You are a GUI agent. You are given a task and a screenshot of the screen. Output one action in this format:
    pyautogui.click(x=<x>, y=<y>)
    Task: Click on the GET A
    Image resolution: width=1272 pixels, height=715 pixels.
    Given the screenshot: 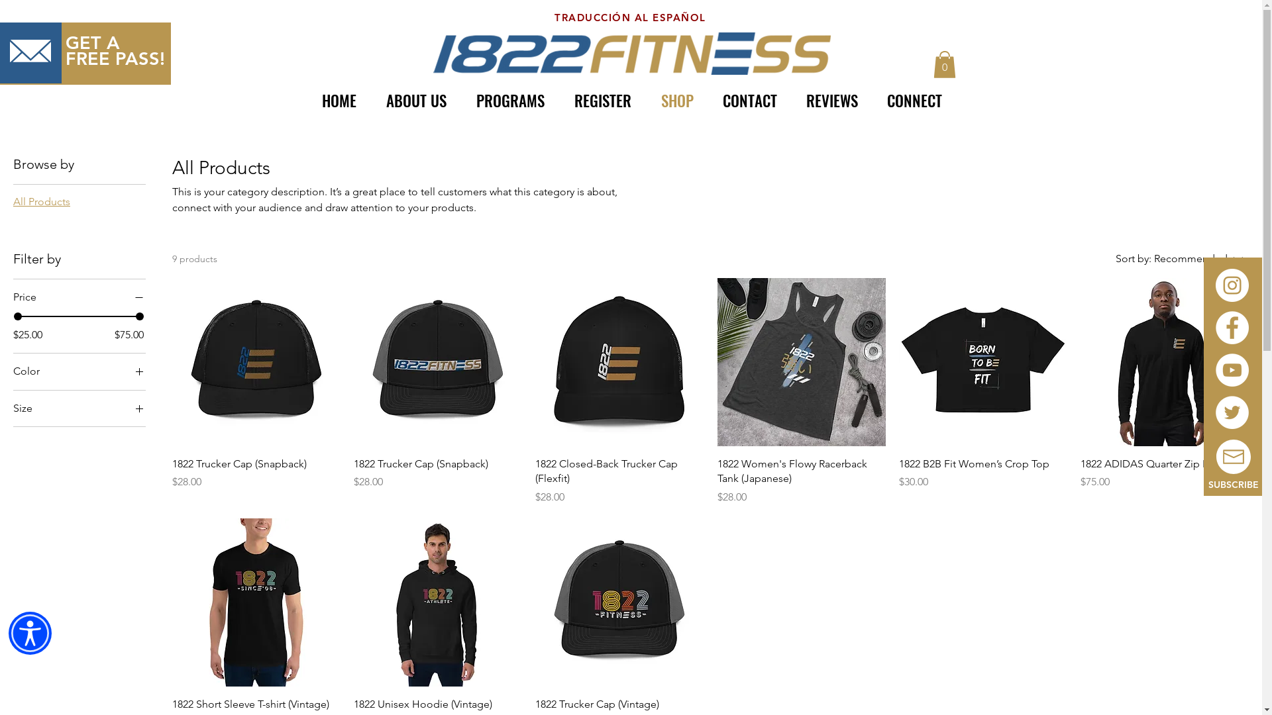 What is the action you would take?
    pyautogui.click(x=93, y=43)
    